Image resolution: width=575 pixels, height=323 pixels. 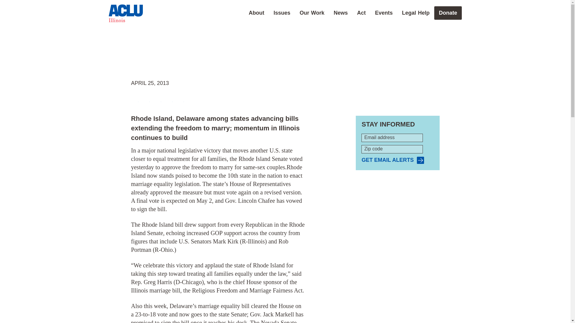 I want to click on Submit this to Twitter, so click(x=146, y=99).